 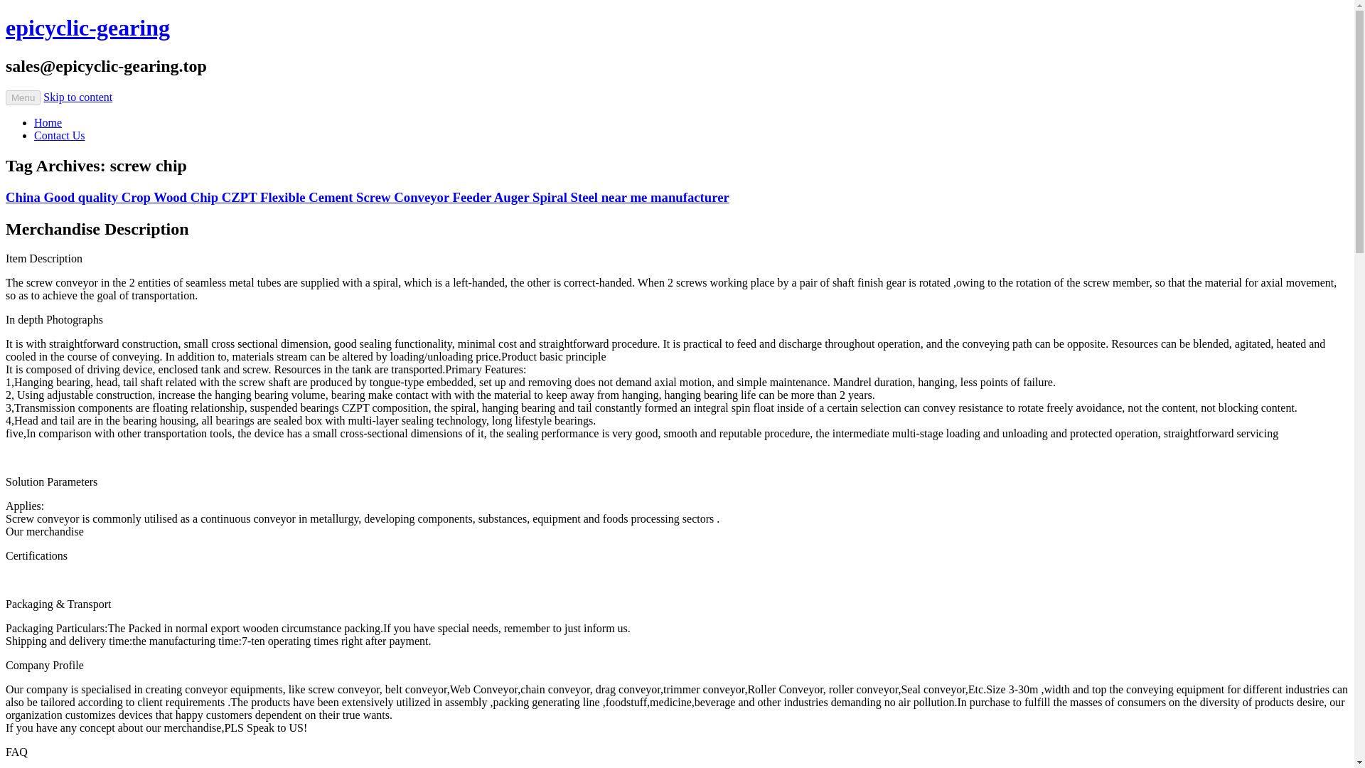 What do you see at coordinates (60, 135) in the screenshot?
I see `Contact Us` at bounding box center [60, 135].